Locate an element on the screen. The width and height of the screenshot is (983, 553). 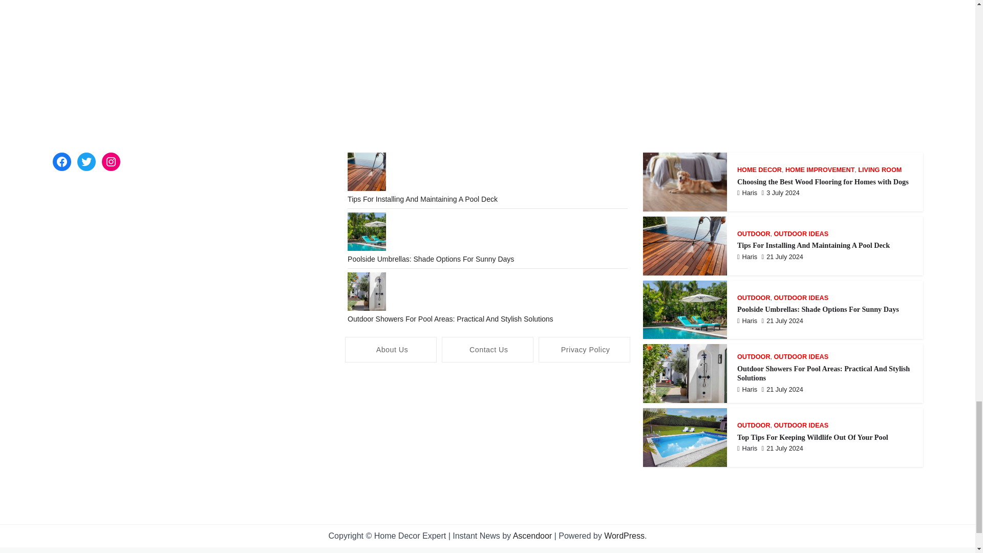
Instagram is located at coordinates (111, 162).